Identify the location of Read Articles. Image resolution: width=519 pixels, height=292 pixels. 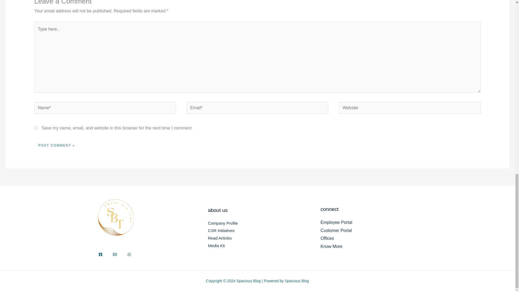
(219, 238).